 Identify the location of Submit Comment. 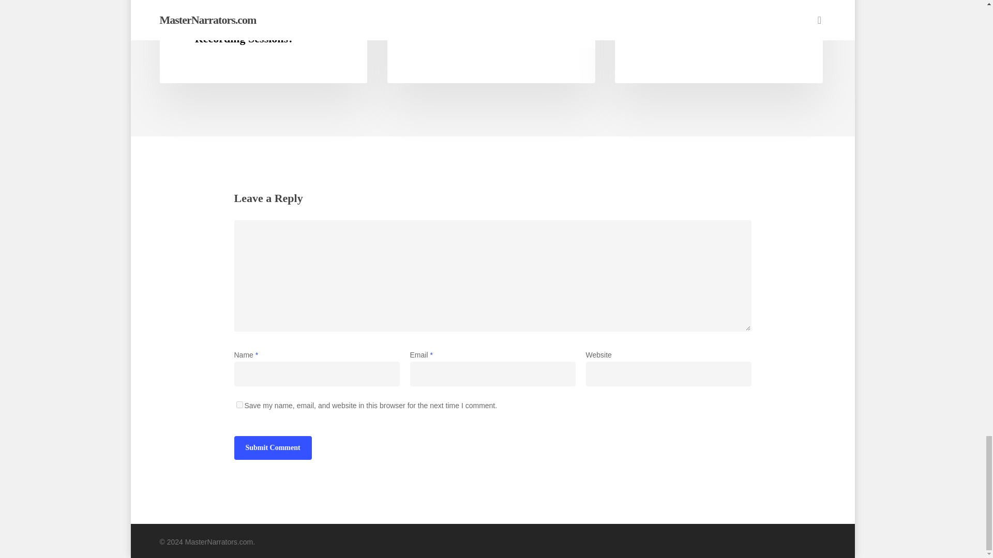
(272, 447).